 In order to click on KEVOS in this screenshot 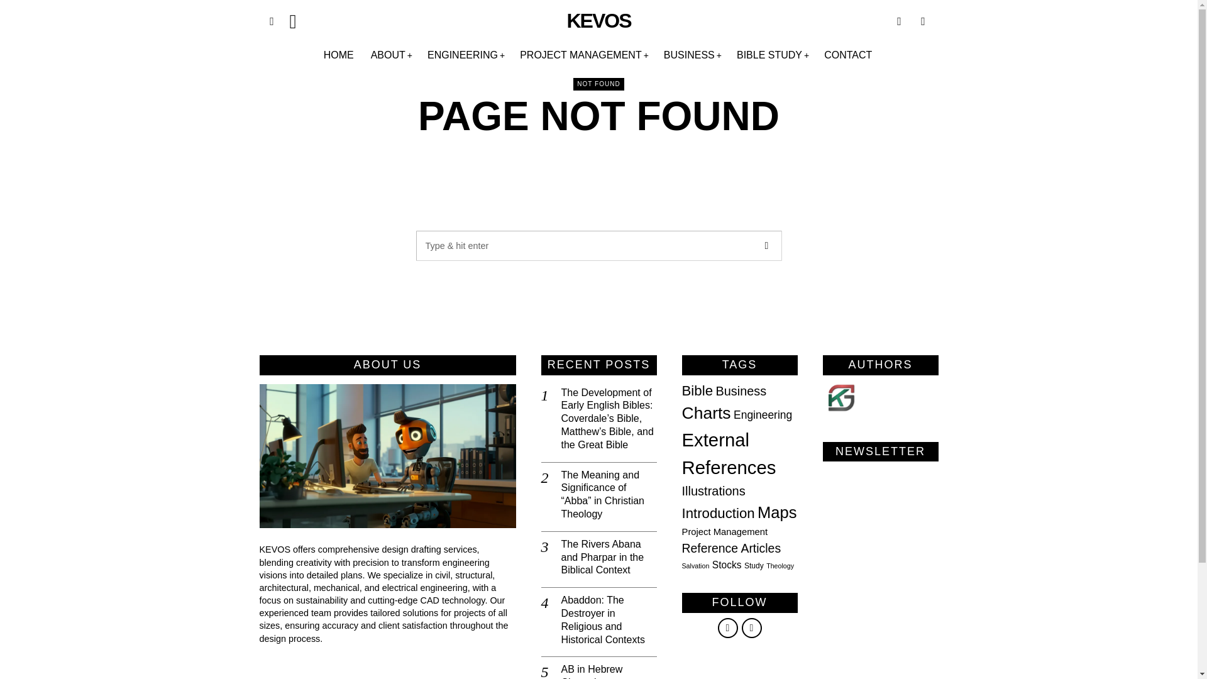, I will do `click(598, 21)`.